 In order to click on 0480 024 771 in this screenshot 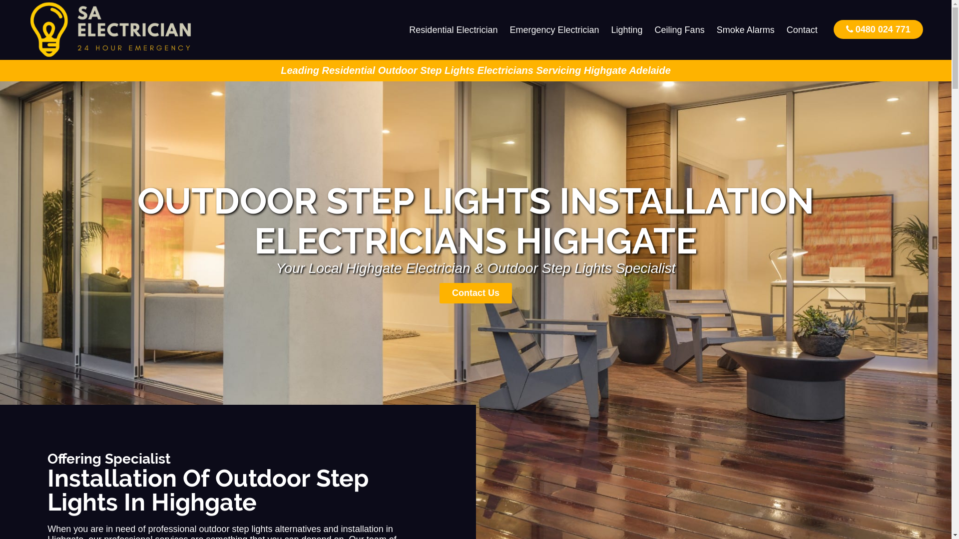, I will do `click(878, 29)`.